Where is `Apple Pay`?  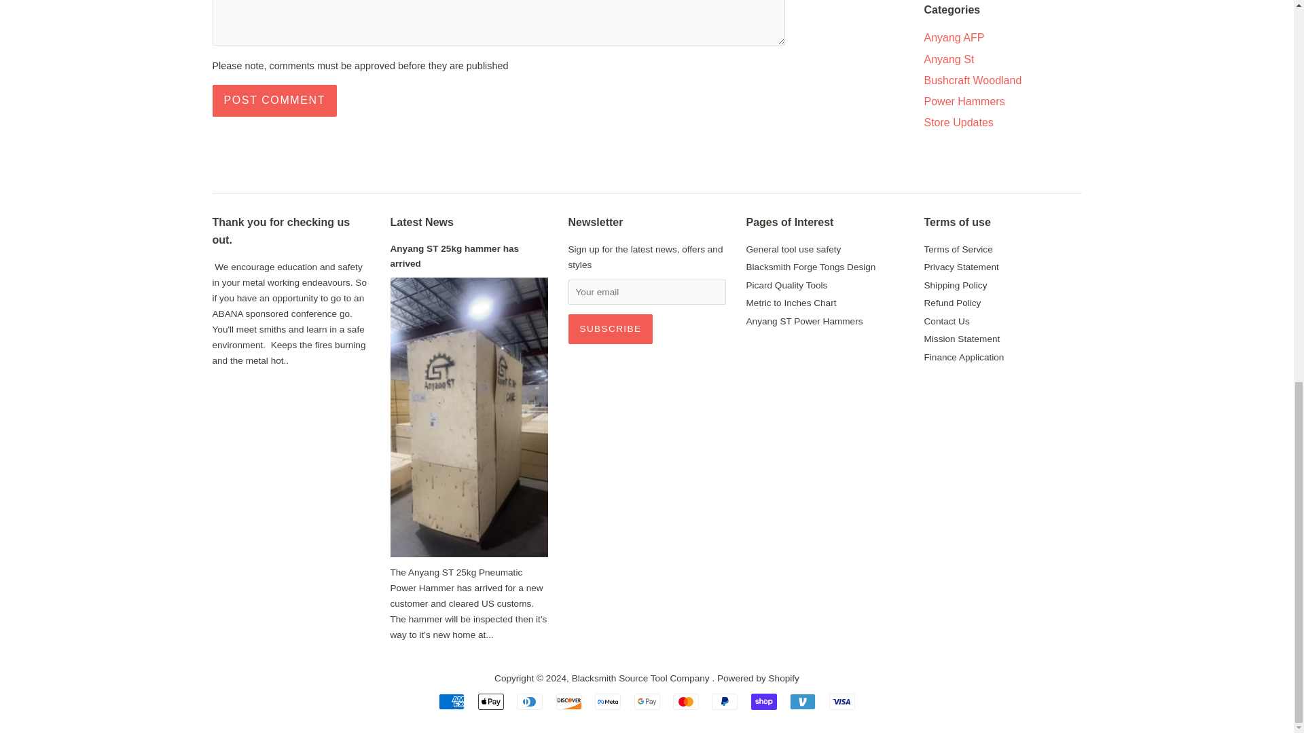
Apple Pay is located at coordinates (490, 702).